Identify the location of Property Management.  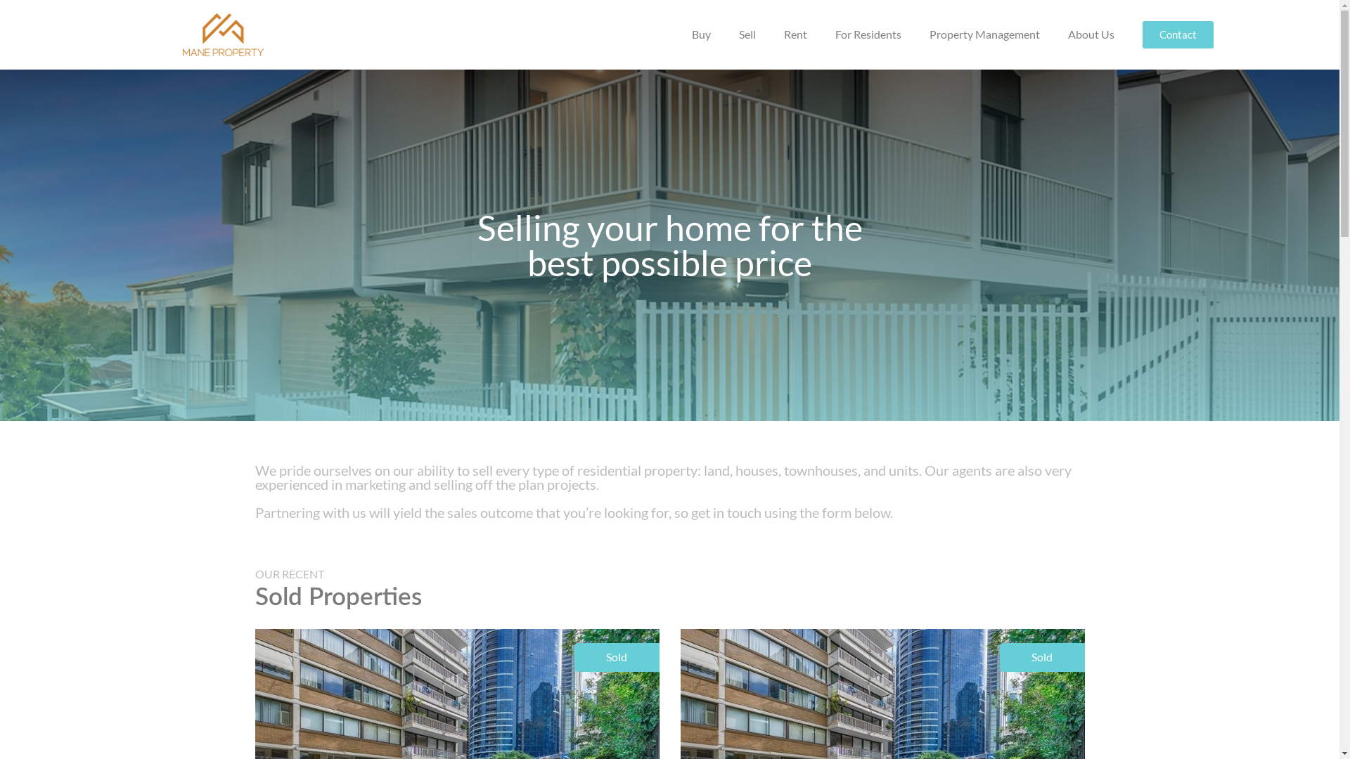
(984, 34).